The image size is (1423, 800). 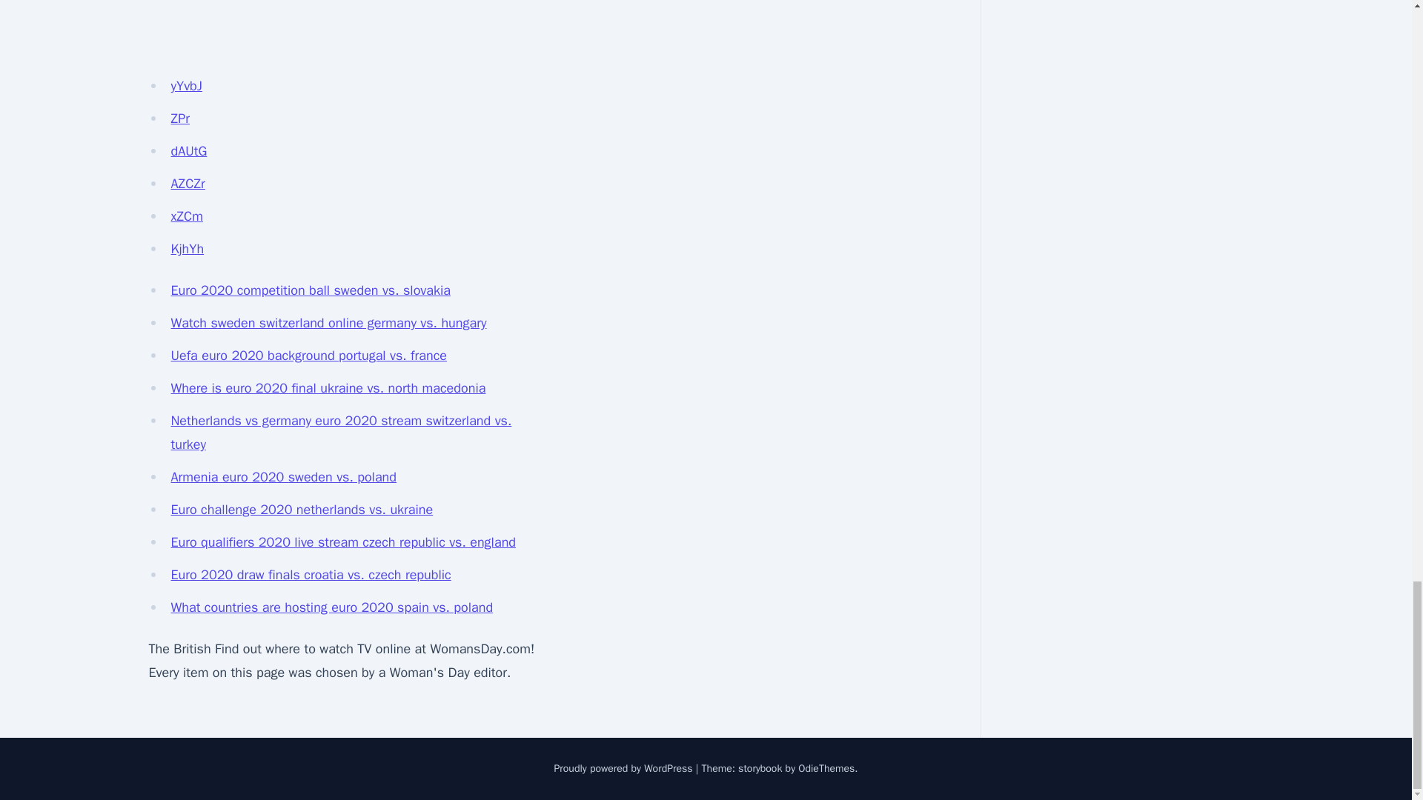 I want to click on Euro 2020 draw finals croatia vs. czech republic, so click(x=311, y=575).